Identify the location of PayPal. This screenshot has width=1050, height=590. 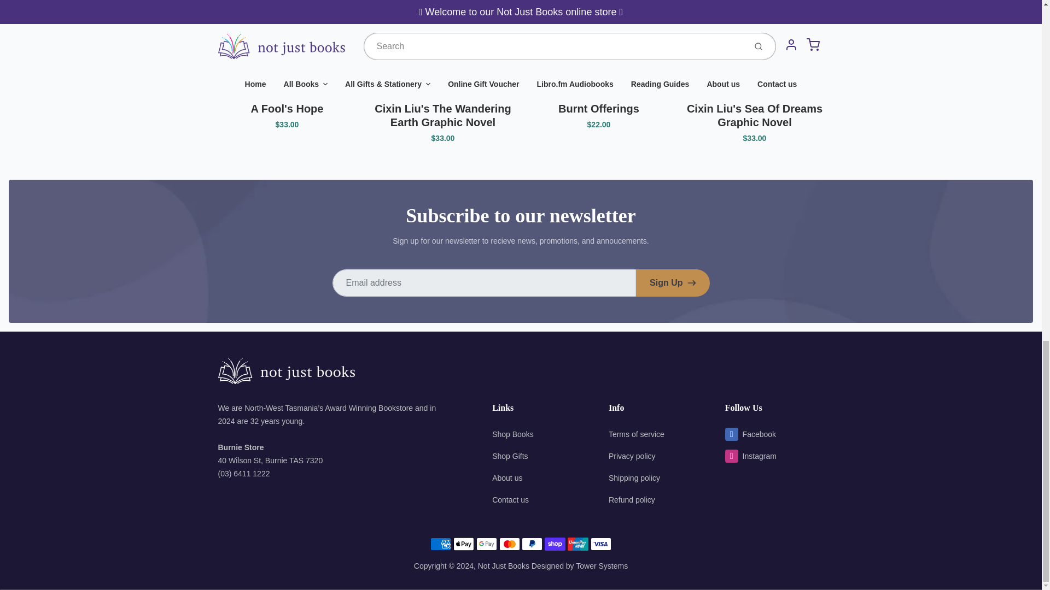
(532, 544).